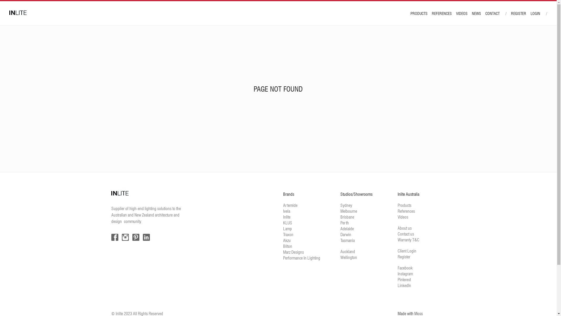 This screenshot has height=316, width=561. Describe the element at coordinates (406, 234) in the screenshot. I see `Contact us` at that location.